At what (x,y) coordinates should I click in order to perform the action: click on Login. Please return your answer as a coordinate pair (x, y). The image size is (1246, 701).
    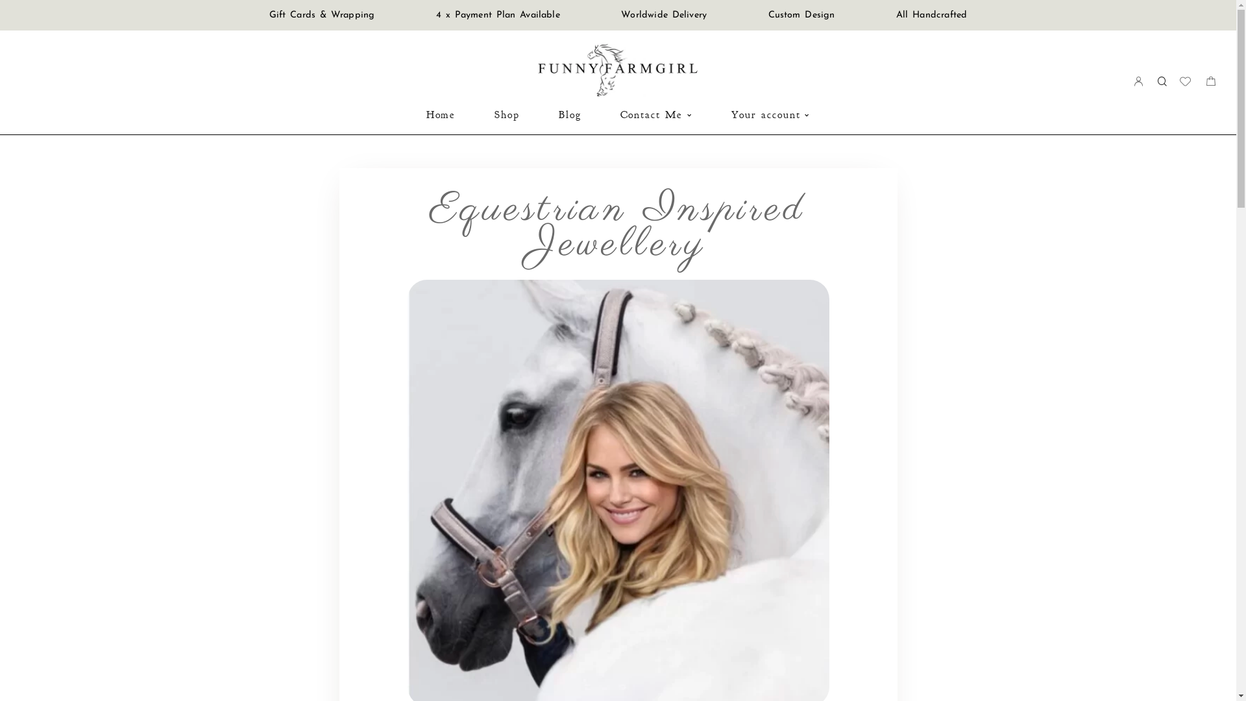
    Looking at the image, I should click on (1139, 82).